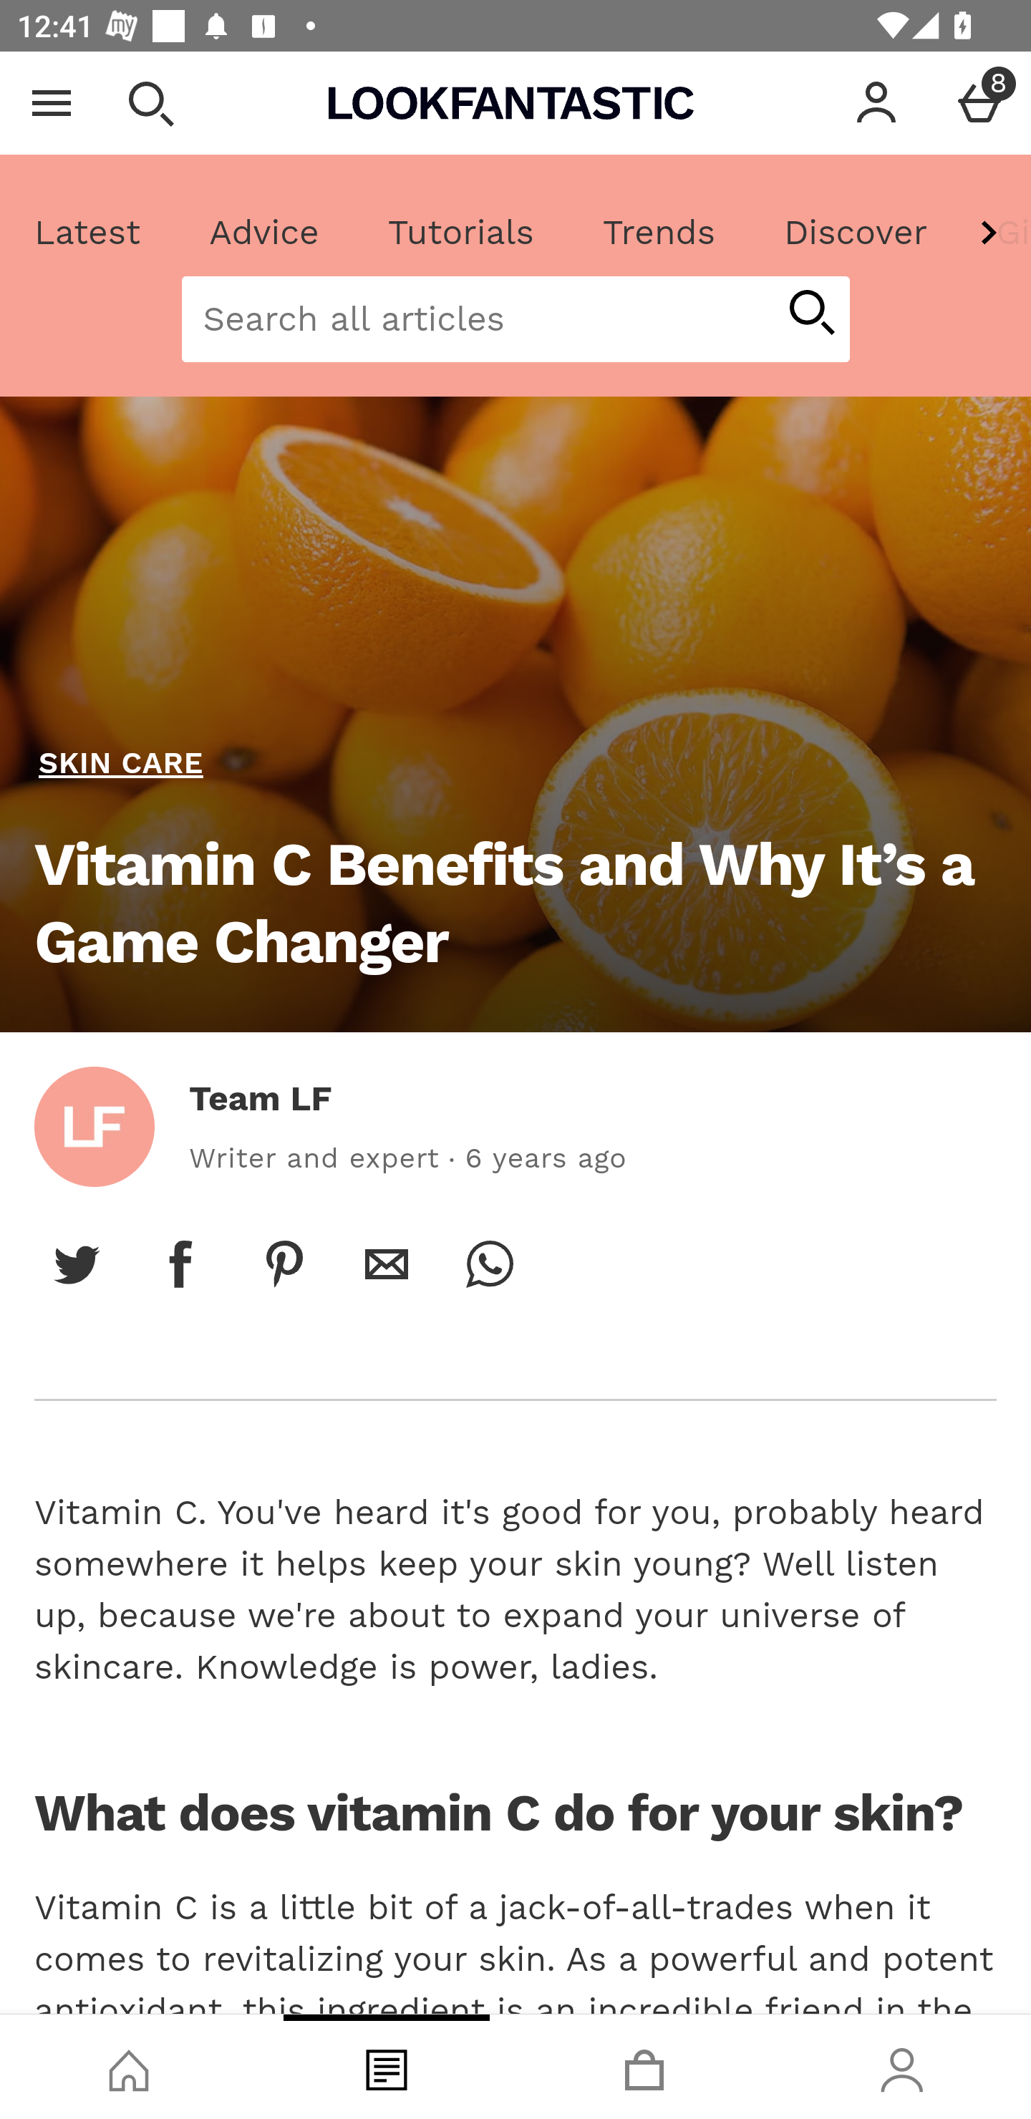 This screenshot has height=2119, width=1031. Describe the element at coordinates (810, 314) in the screenshot. I see `start article search` at that location.